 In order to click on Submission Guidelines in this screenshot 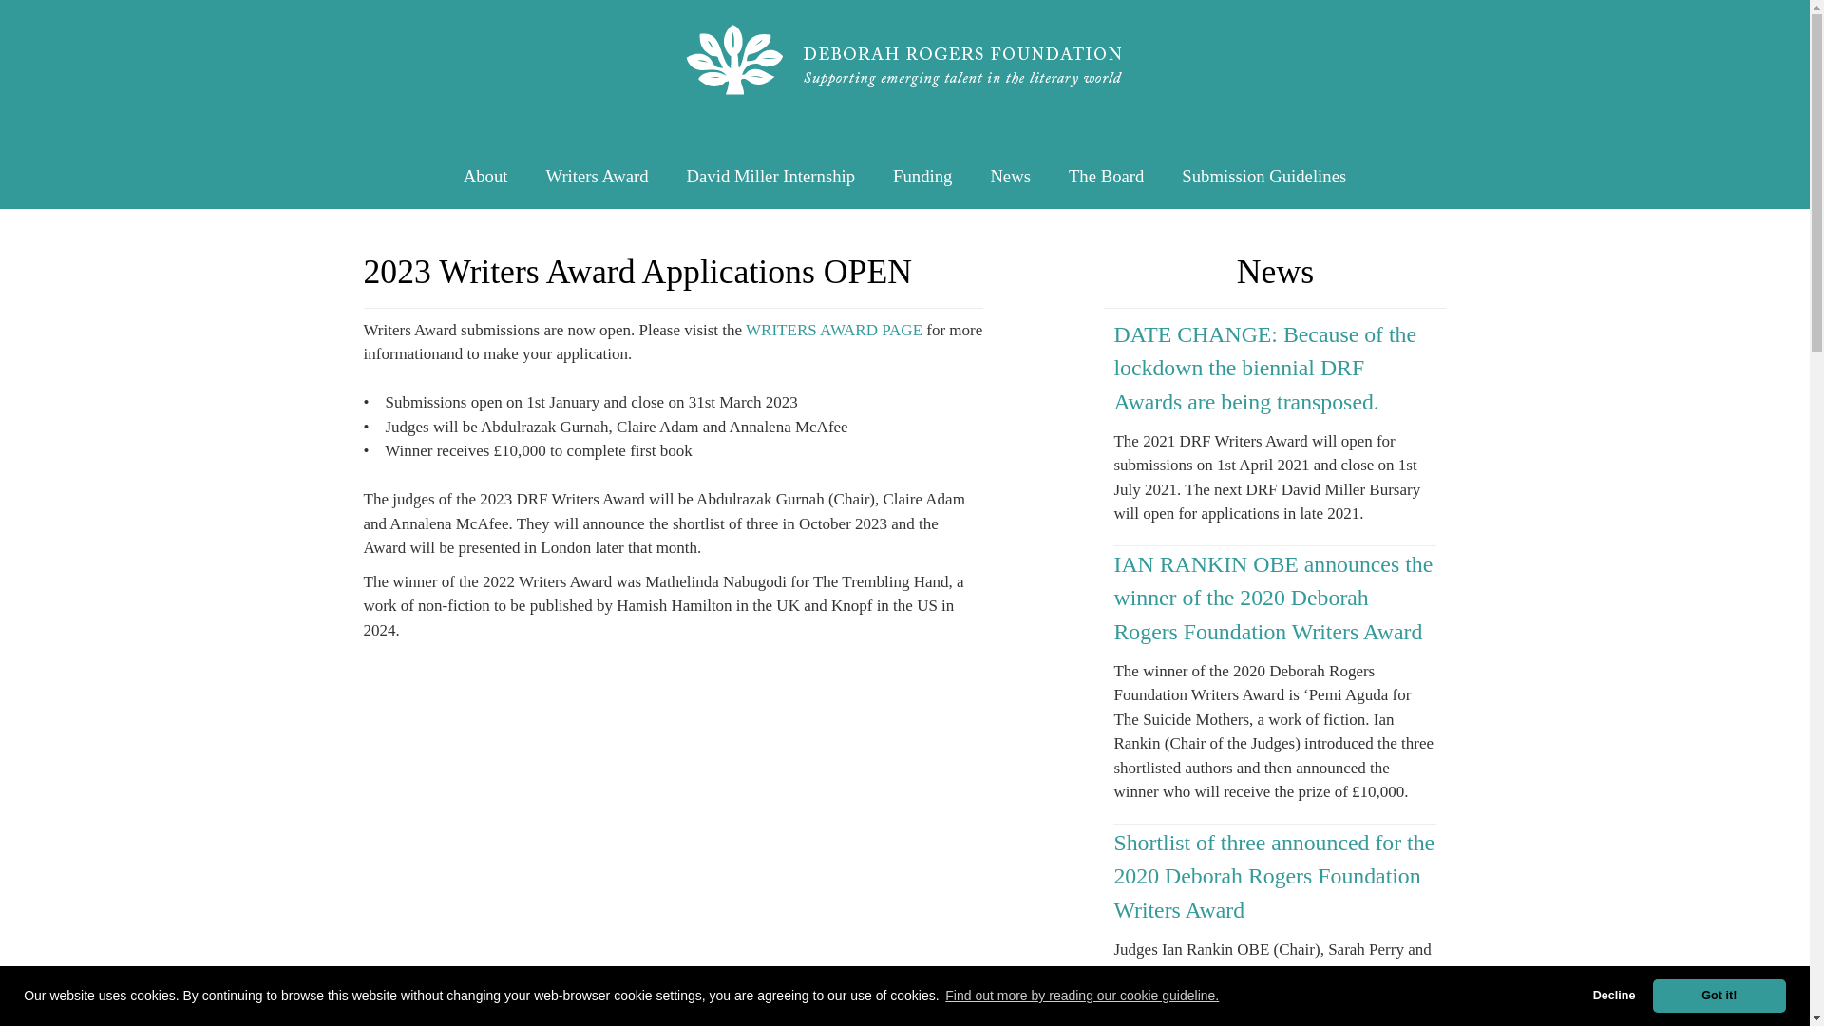, I will do `click(1263, 175)`.